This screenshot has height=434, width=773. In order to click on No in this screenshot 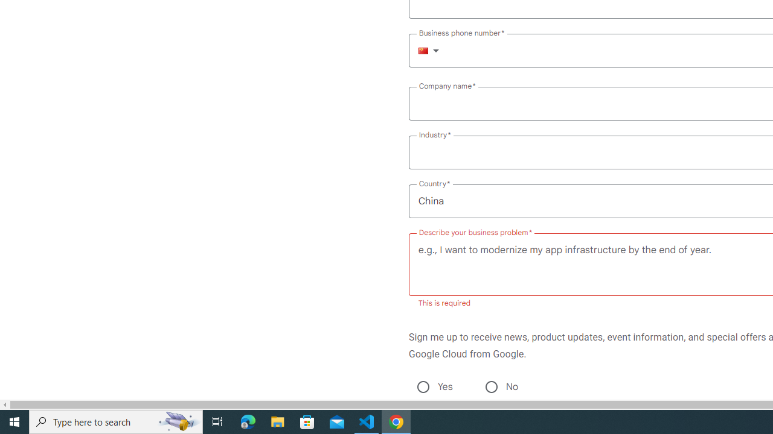, I will do `click(491, 387)`.